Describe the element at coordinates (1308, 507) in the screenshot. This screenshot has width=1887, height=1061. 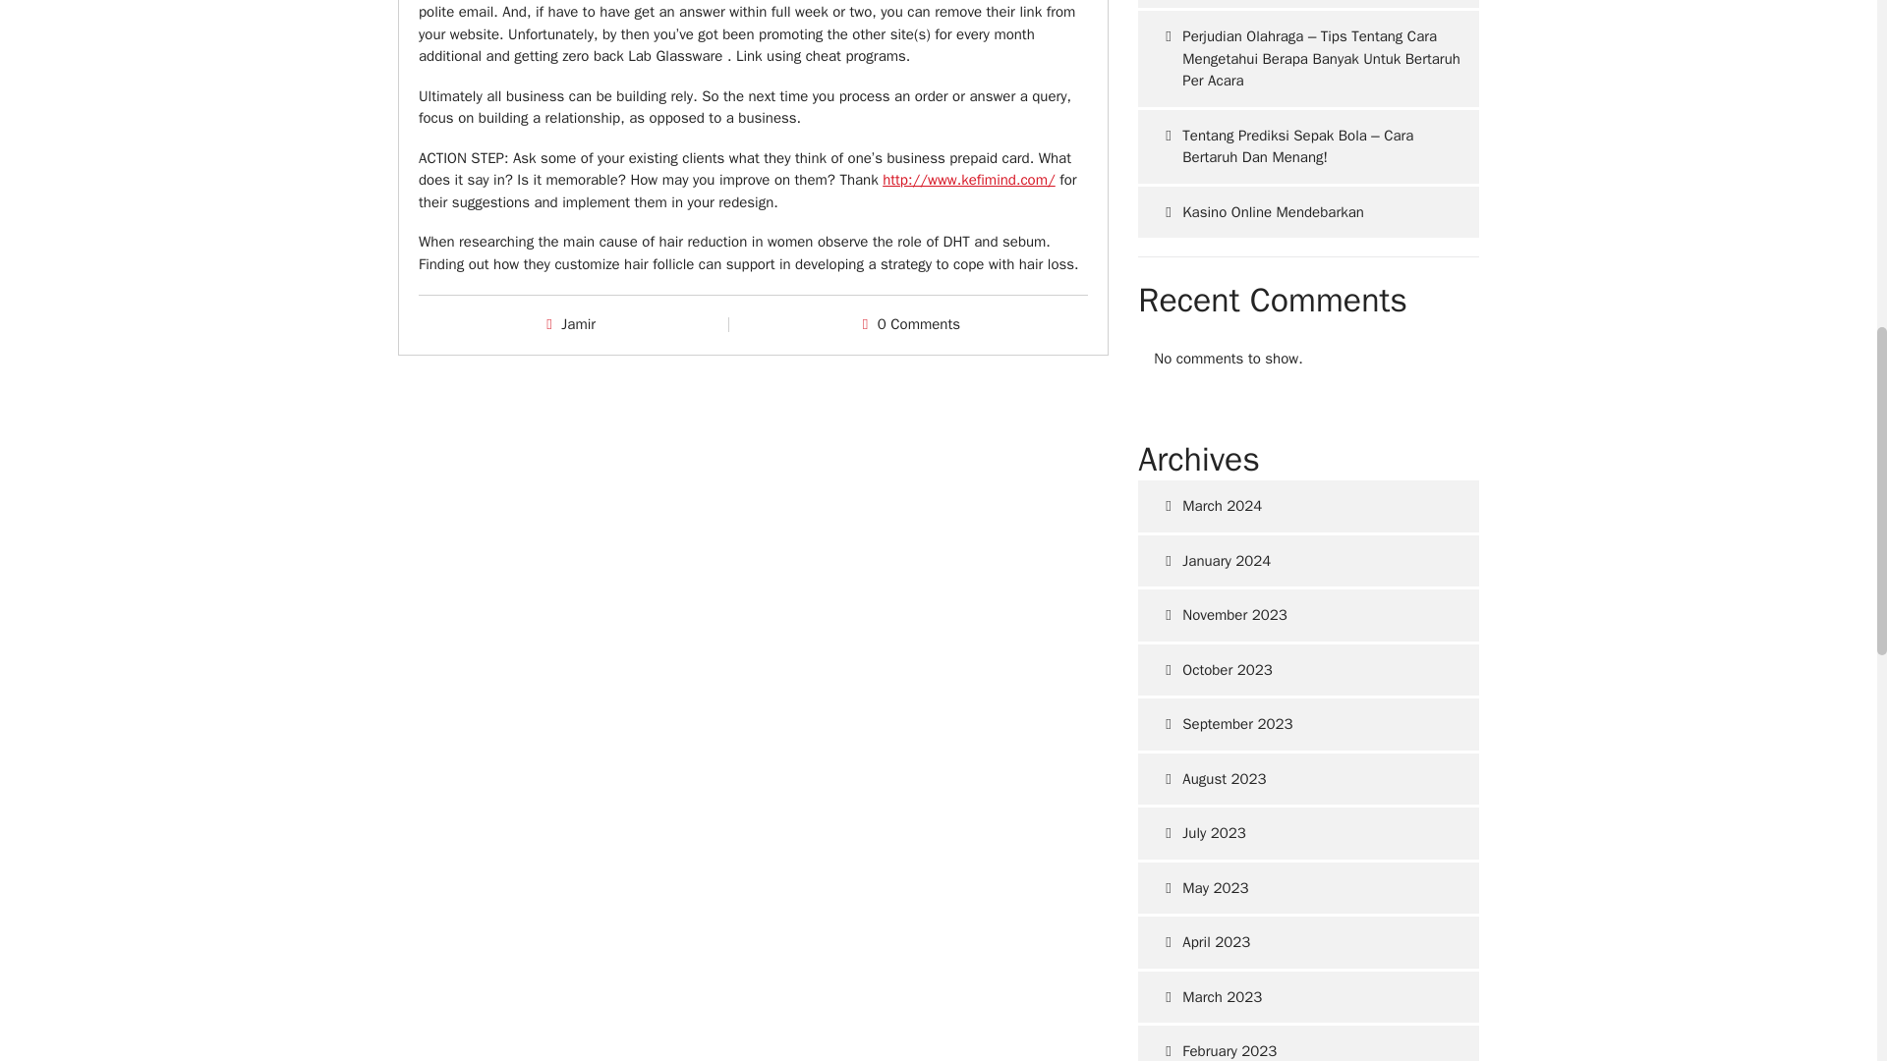
I see `March 2024` at that location.